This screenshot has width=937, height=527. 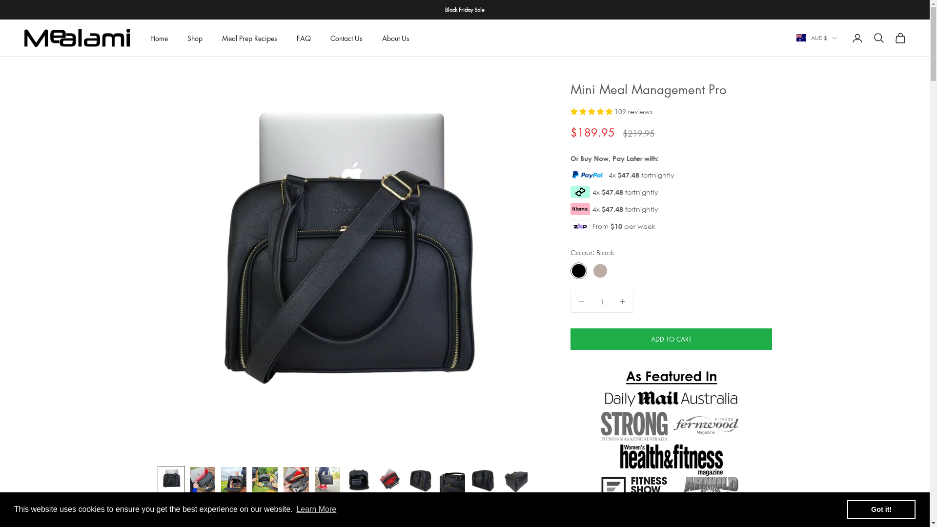 I want to click on From $10 per week, so click(x=622, y=226).